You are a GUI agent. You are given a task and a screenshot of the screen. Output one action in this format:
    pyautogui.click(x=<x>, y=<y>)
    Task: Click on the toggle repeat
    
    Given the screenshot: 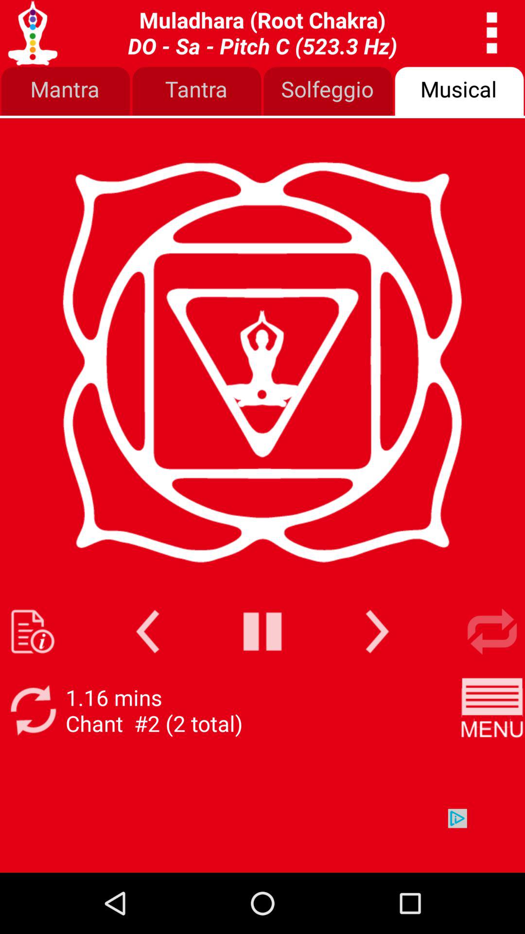 What is the action you would take?
    pyautogui.click(x=492, y=631)
    